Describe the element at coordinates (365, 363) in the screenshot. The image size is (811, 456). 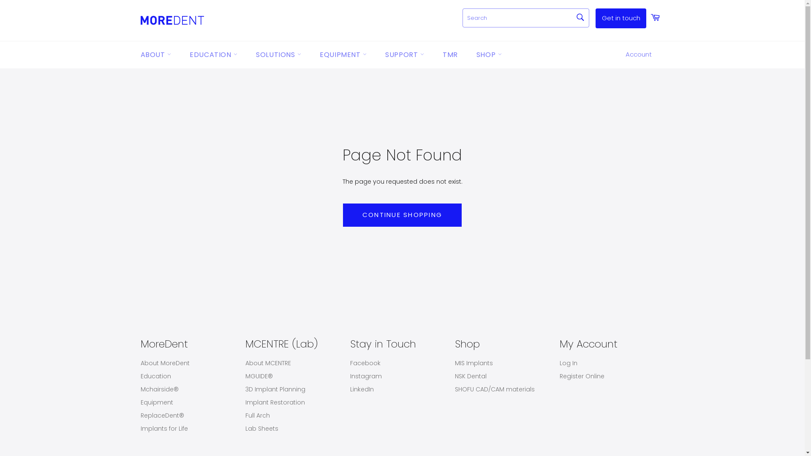
I see `Facebook` at that location.